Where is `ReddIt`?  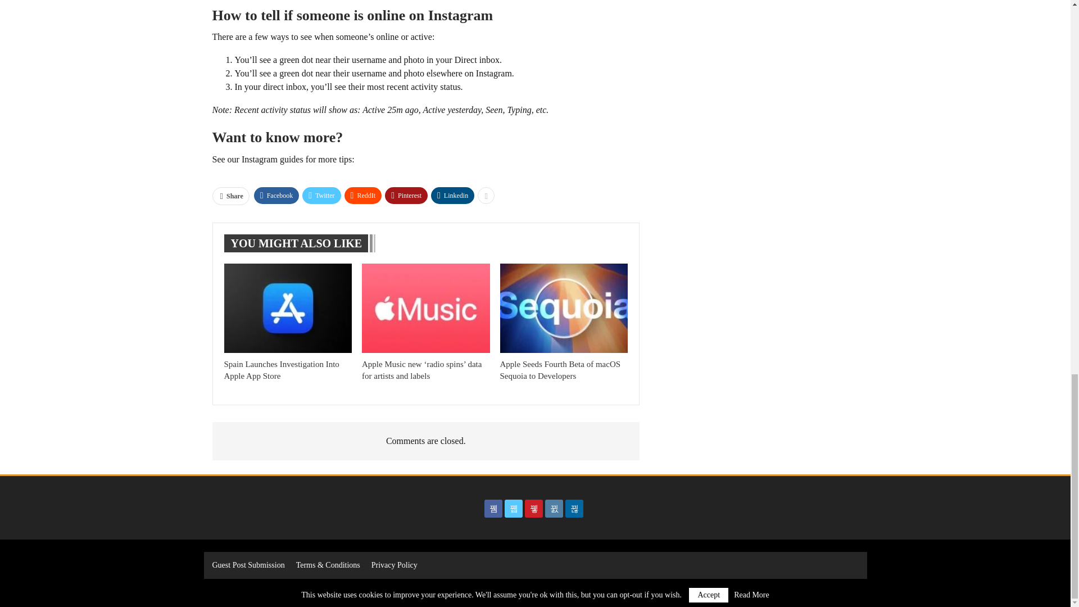 ReddIt is located at coordinates (363, 195).